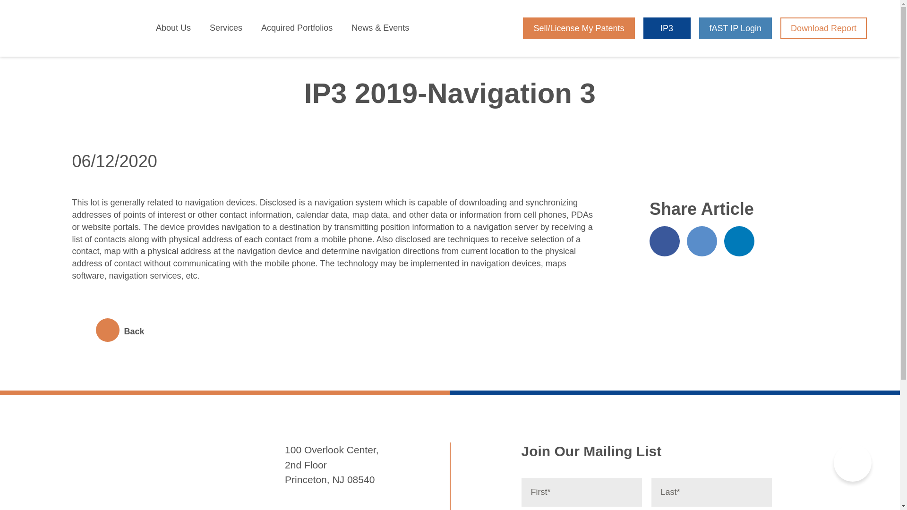 This screenshot has height=510, width=907. What do you see at coordinates (667, 28) in the screenshot?
I see `IP3` at bounding box center [667, 28].